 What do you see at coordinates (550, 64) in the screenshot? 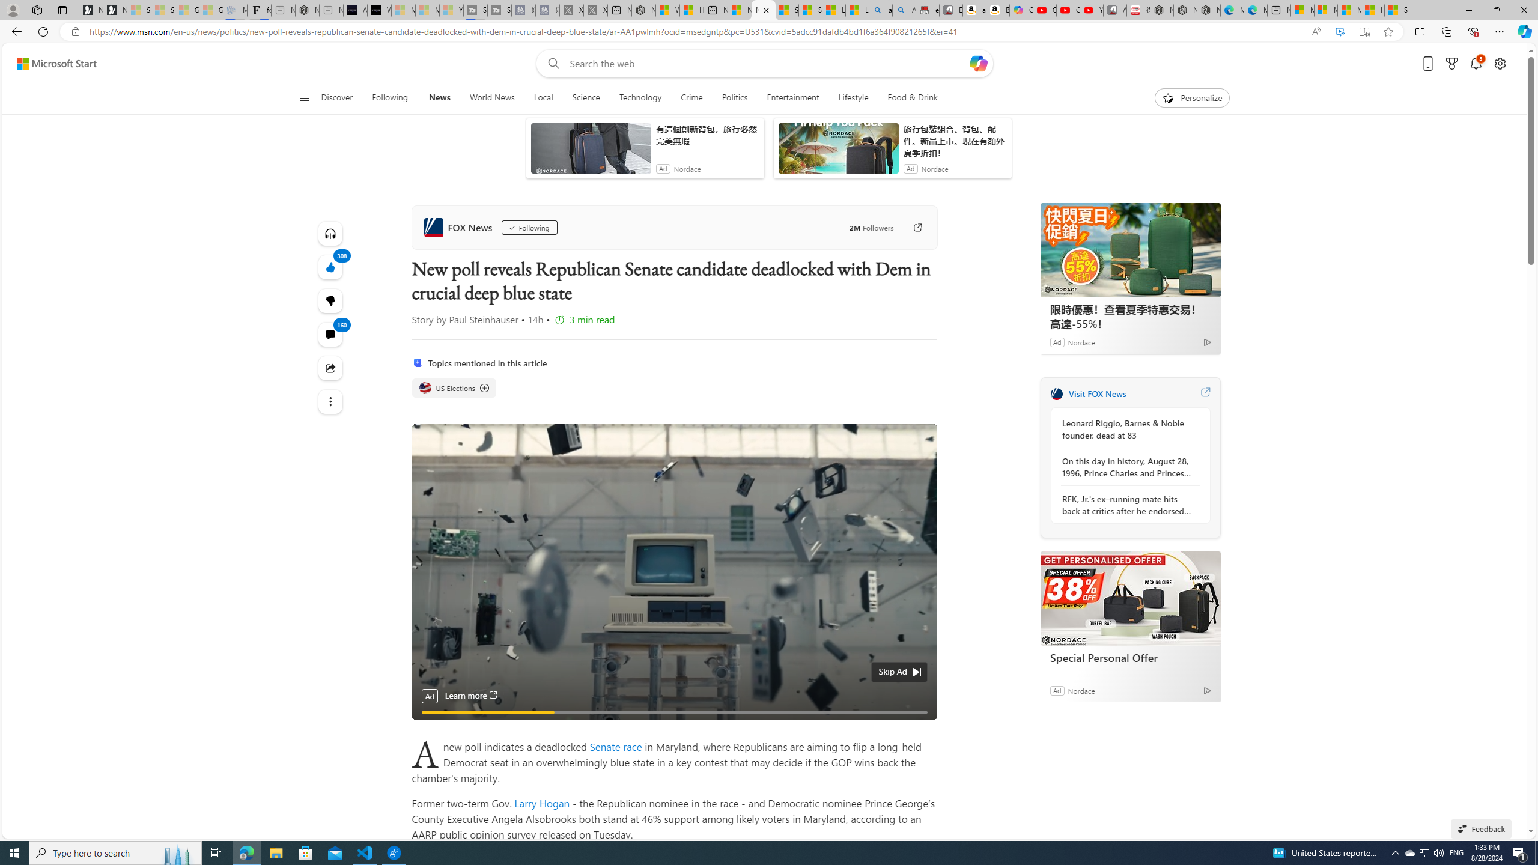
I see `Web search` at bounding box center [550, 64].